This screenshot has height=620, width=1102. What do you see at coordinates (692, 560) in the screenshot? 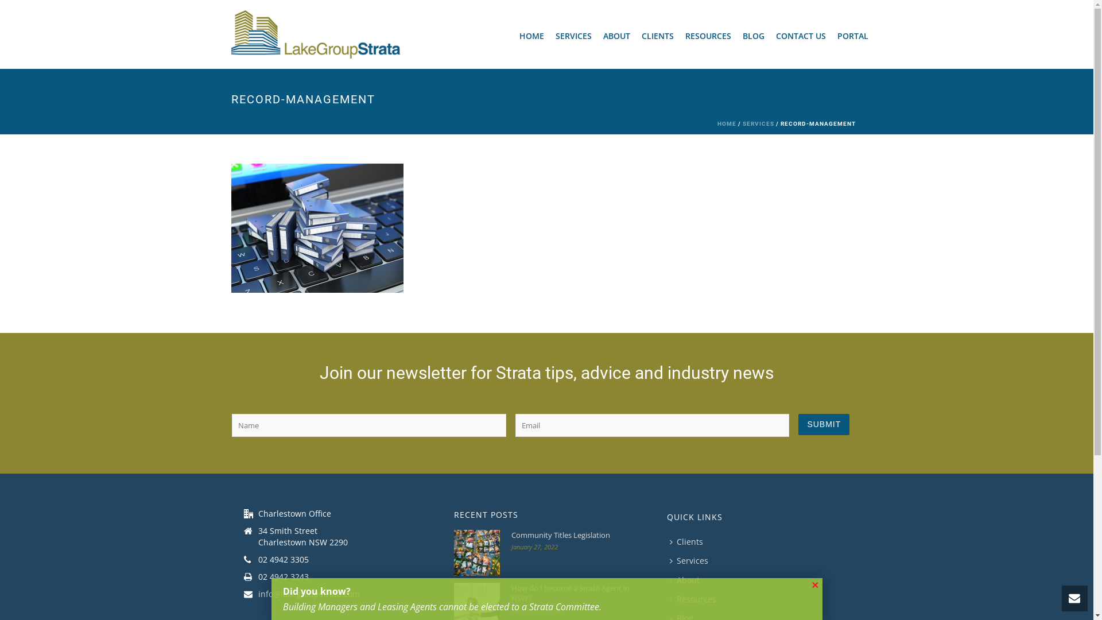
I see `Services` at bounding box center [692, 560].